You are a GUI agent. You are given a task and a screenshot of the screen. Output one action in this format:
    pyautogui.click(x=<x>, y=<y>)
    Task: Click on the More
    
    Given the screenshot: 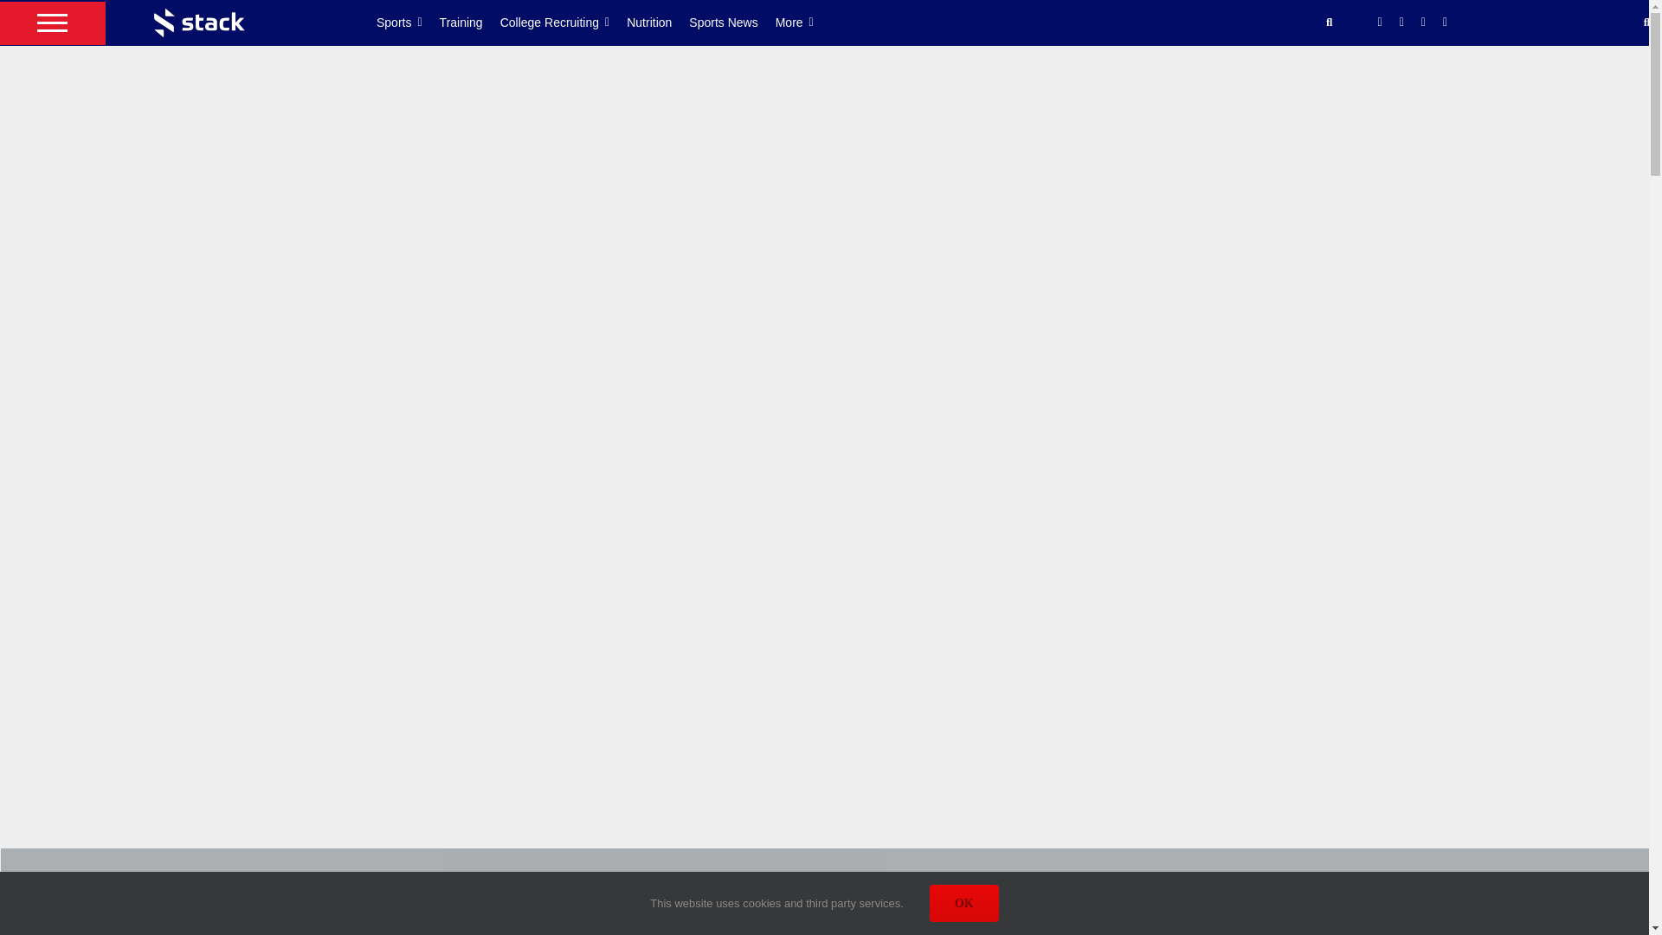 What is the action you would take?
    pyautogui.click(x=803, y=23)
    